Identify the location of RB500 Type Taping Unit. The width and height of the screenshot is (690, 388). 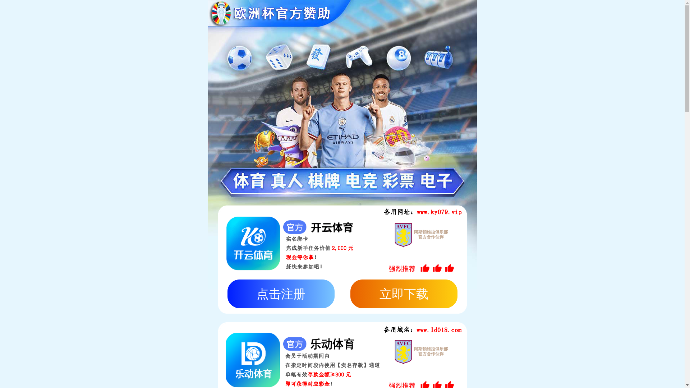
(181, 322).